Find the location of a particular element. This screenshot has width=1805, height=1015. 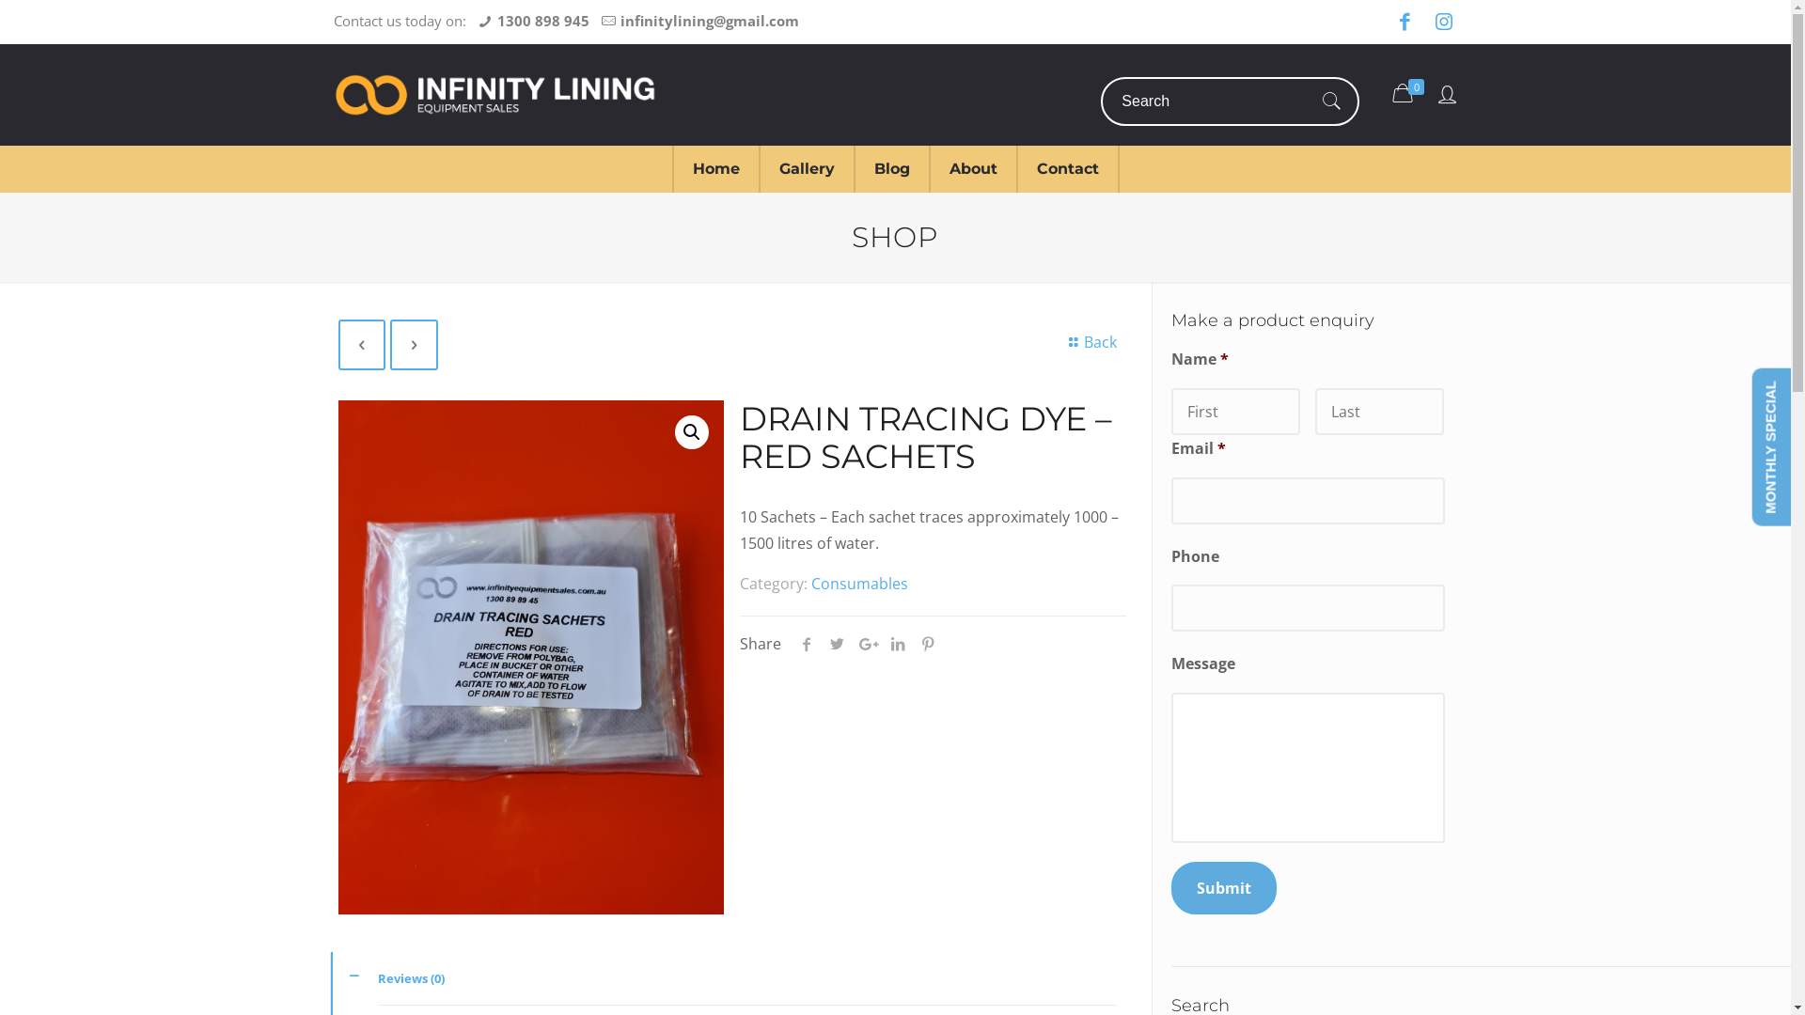

Instagram is located at coordinates (1444, 23).